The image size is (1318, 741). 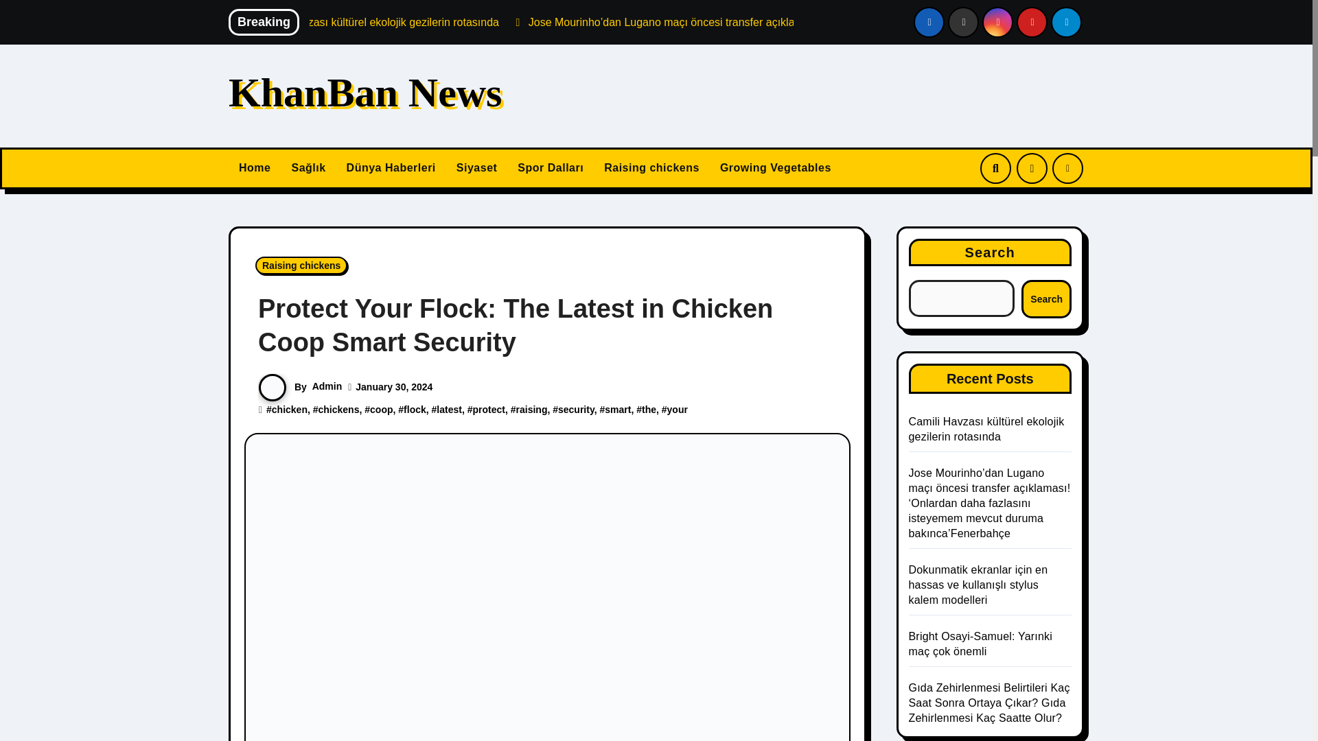 What do you see at coordinates (532, 409) in the screenshot?
I see `raising` at bounding box center [532, 409].